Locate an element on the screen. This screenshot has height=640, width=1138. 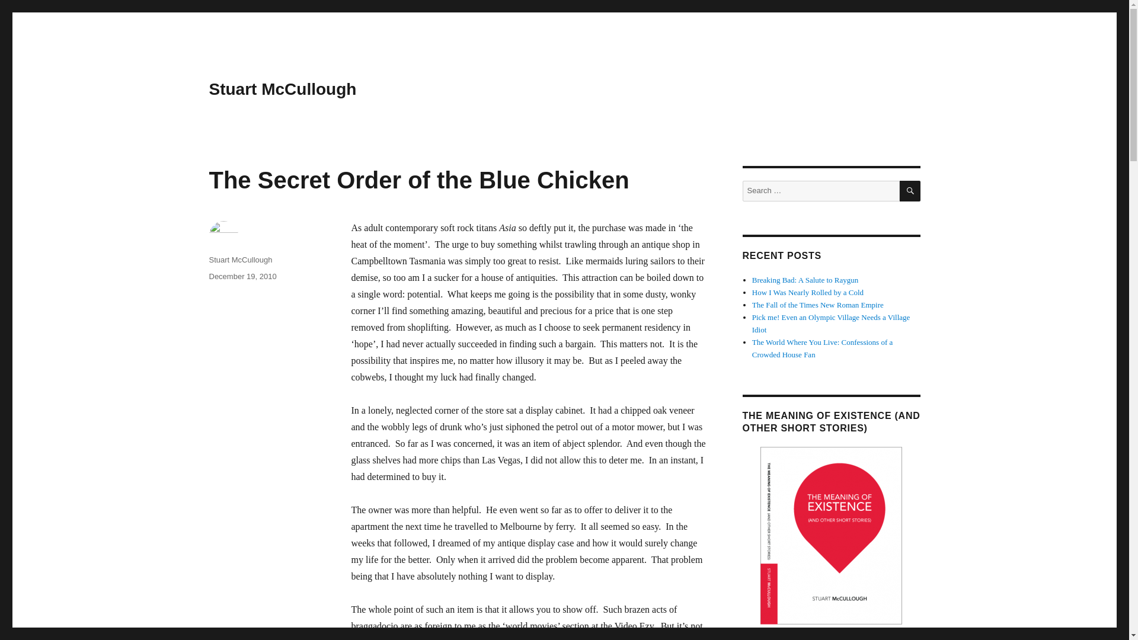
The Fall of the Times New Roman Empire is located at coordinates (818, 305).